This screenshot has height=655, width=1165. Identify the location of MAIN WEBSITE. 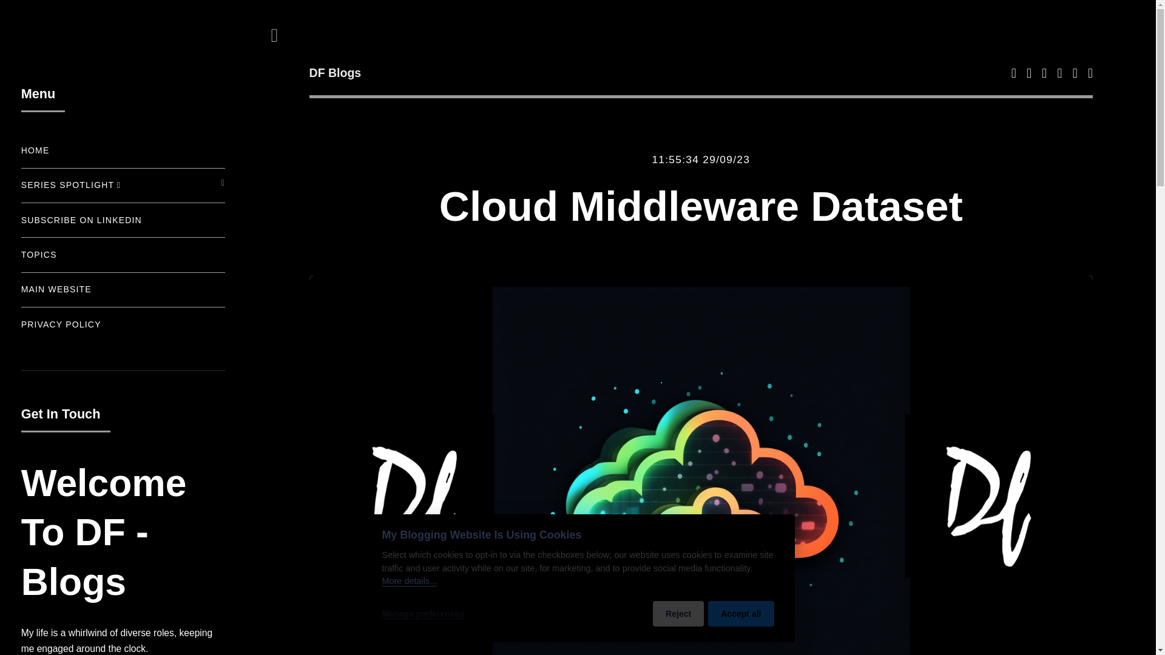
(123, 289).